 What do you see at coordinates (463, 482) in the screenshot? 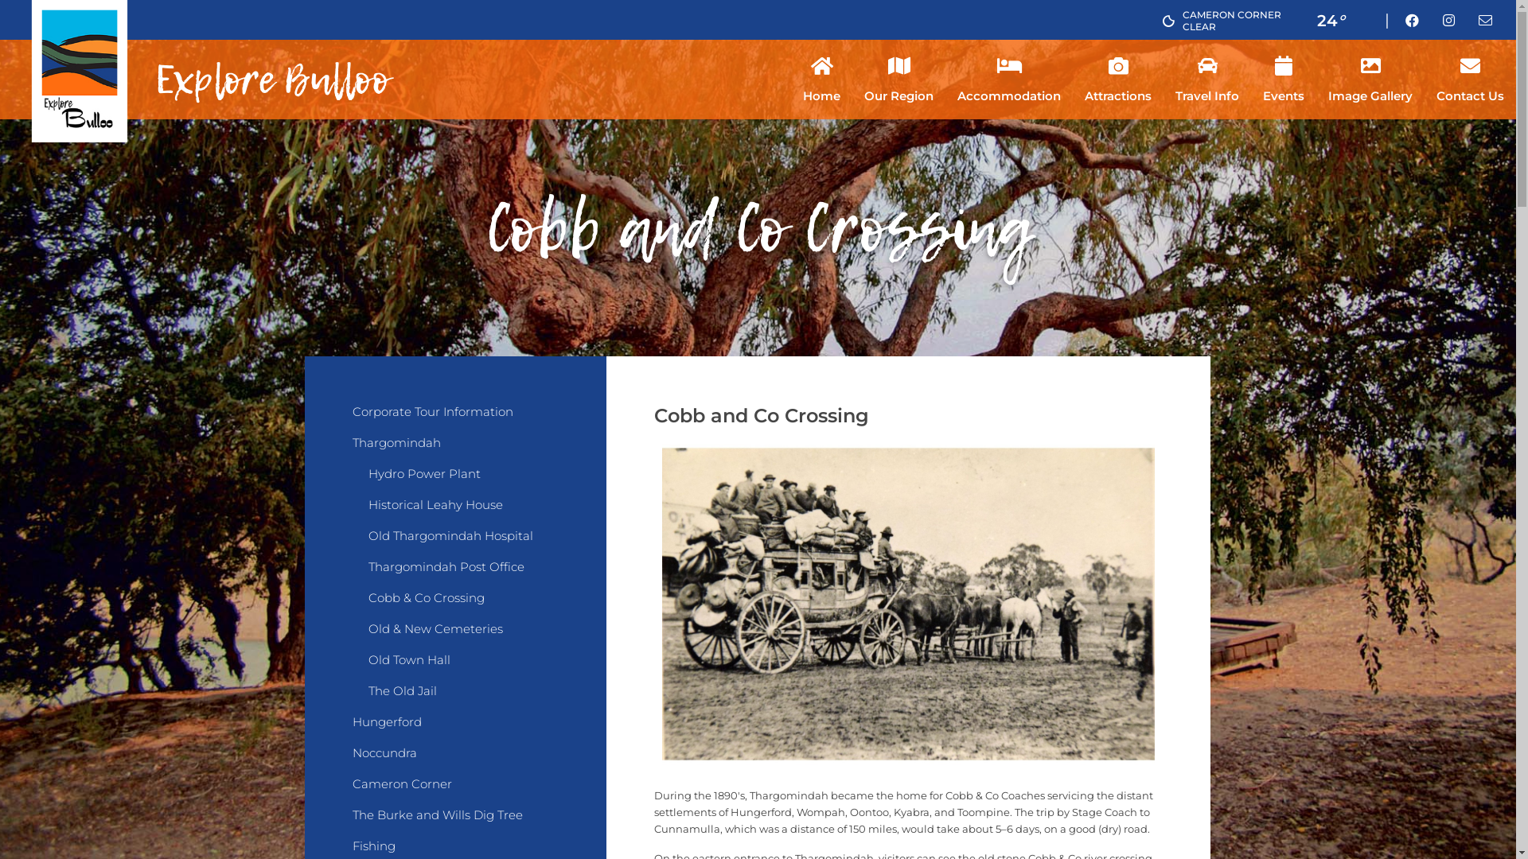
I see `Hydro Power Plant` at bounding box center [463, 482].